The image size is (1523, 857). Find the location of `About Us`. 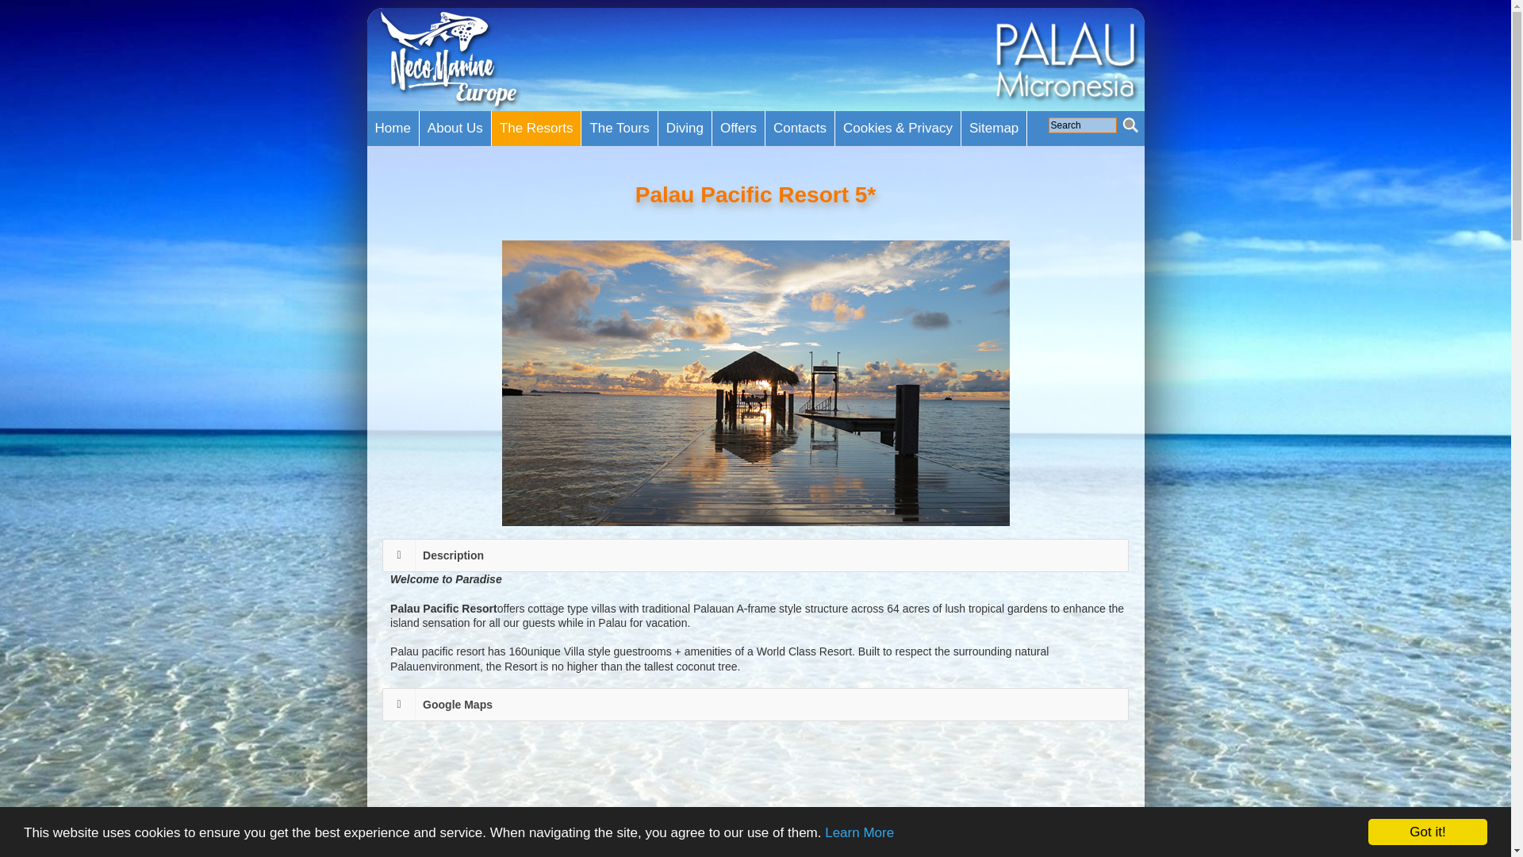

About Us is located at coordinates (455, 129).